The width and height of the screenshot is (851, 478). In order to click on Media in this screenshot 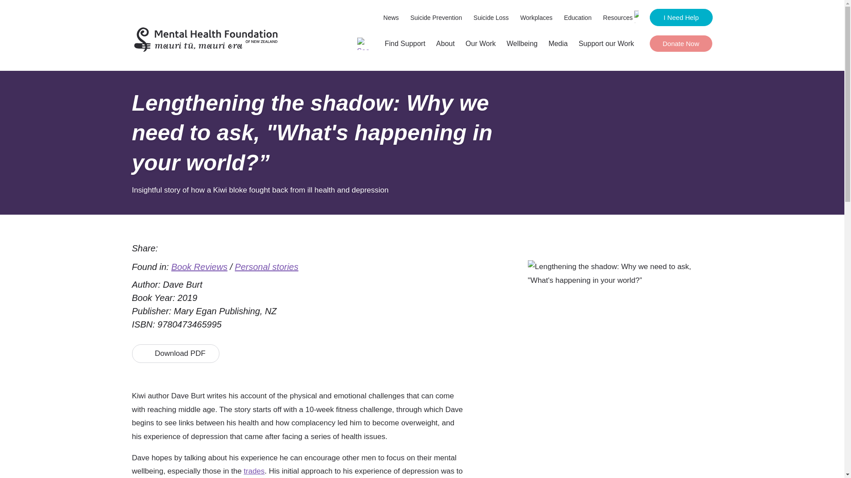, I will do `click(558, 43)`.